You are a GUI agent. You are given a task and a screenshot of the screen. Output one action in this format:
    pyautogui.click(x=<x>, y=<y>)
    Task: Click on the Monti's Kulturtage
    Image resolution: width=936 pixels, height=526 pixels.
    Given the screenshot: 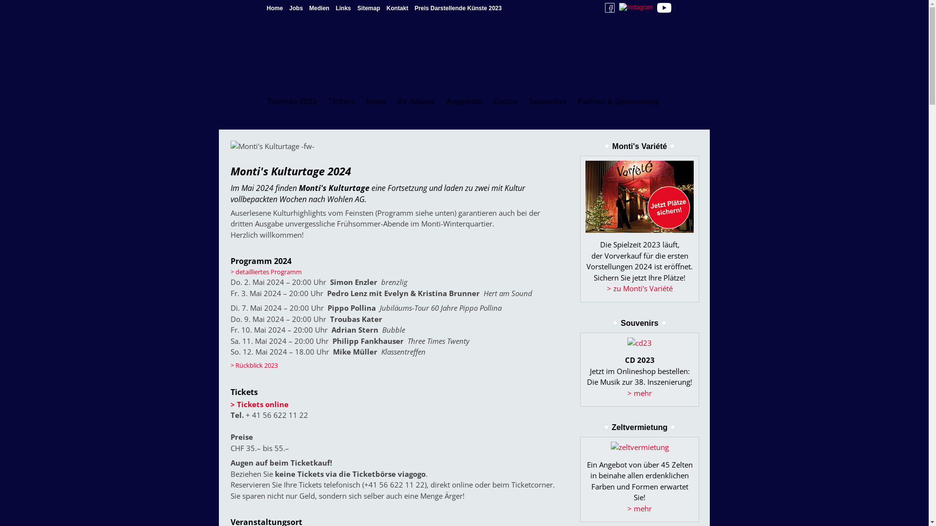 What is the action you would take?
    pyautogui.click(x=273, y=150)
    